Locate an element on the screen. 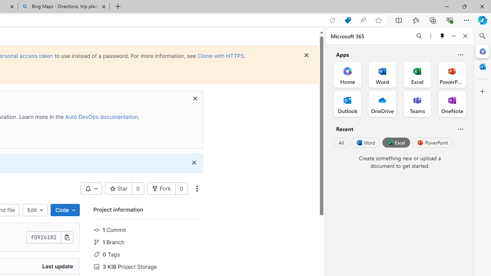 Image resolution: width=491 pixels, height=276 pixels. Home Office App is located at coordinates (348, 74).